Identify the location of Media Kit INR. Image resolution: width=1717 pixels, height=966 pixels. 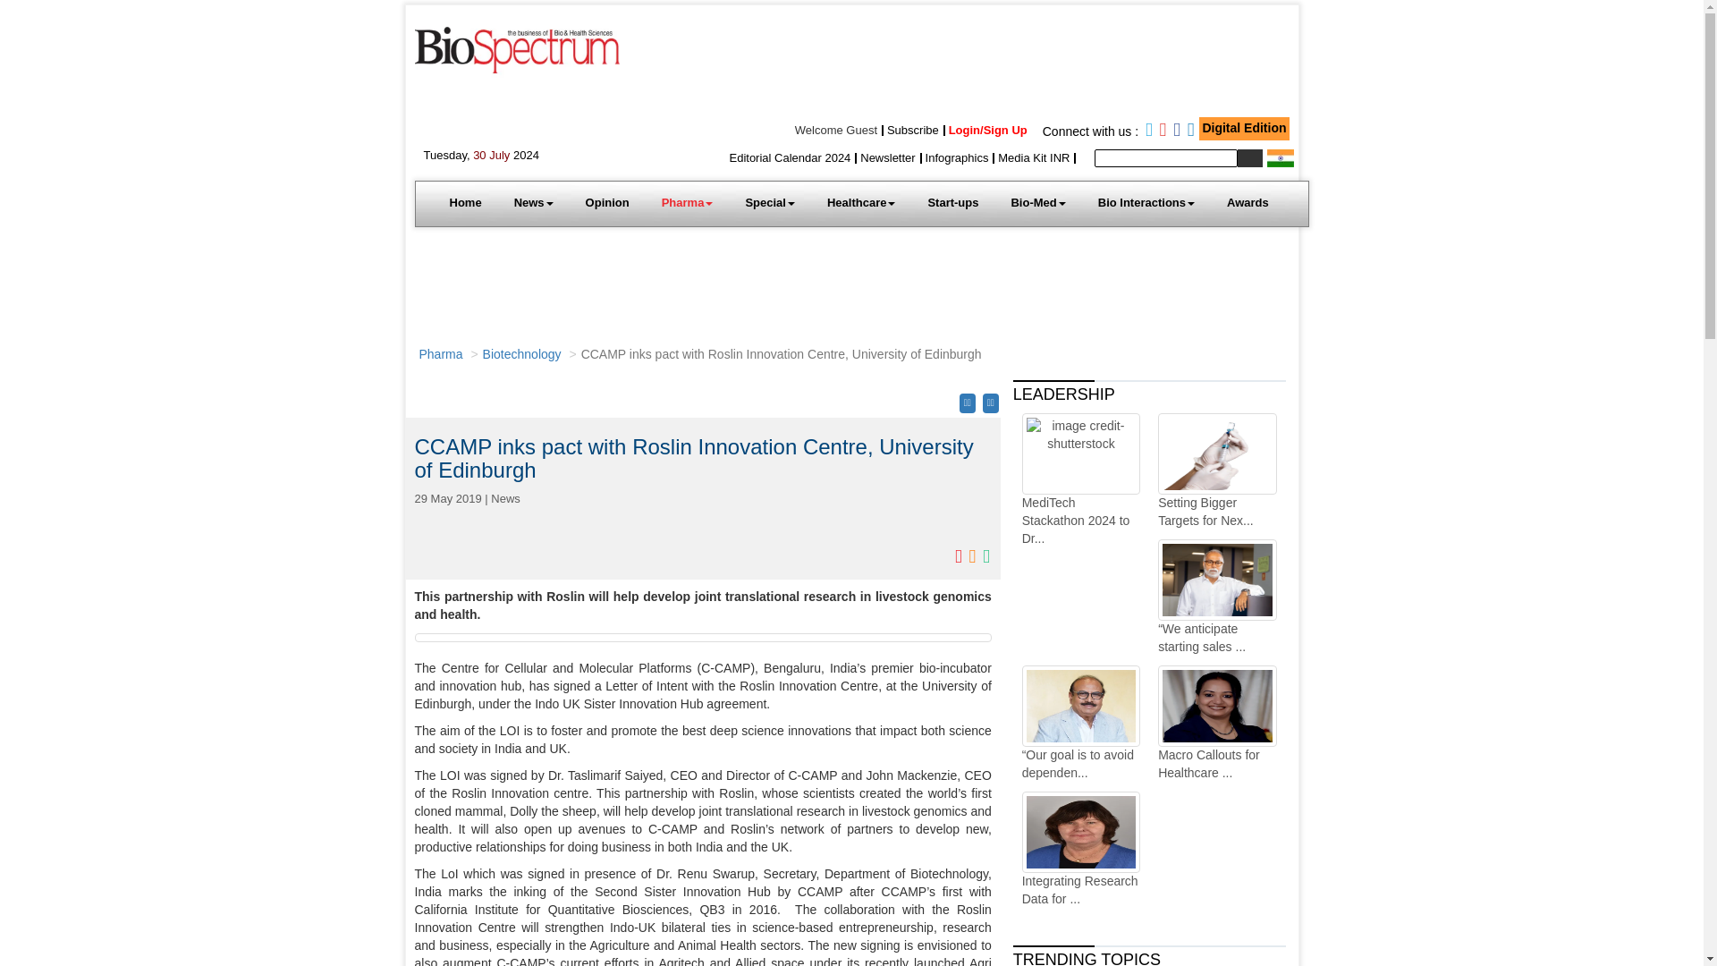
(1034, 157).